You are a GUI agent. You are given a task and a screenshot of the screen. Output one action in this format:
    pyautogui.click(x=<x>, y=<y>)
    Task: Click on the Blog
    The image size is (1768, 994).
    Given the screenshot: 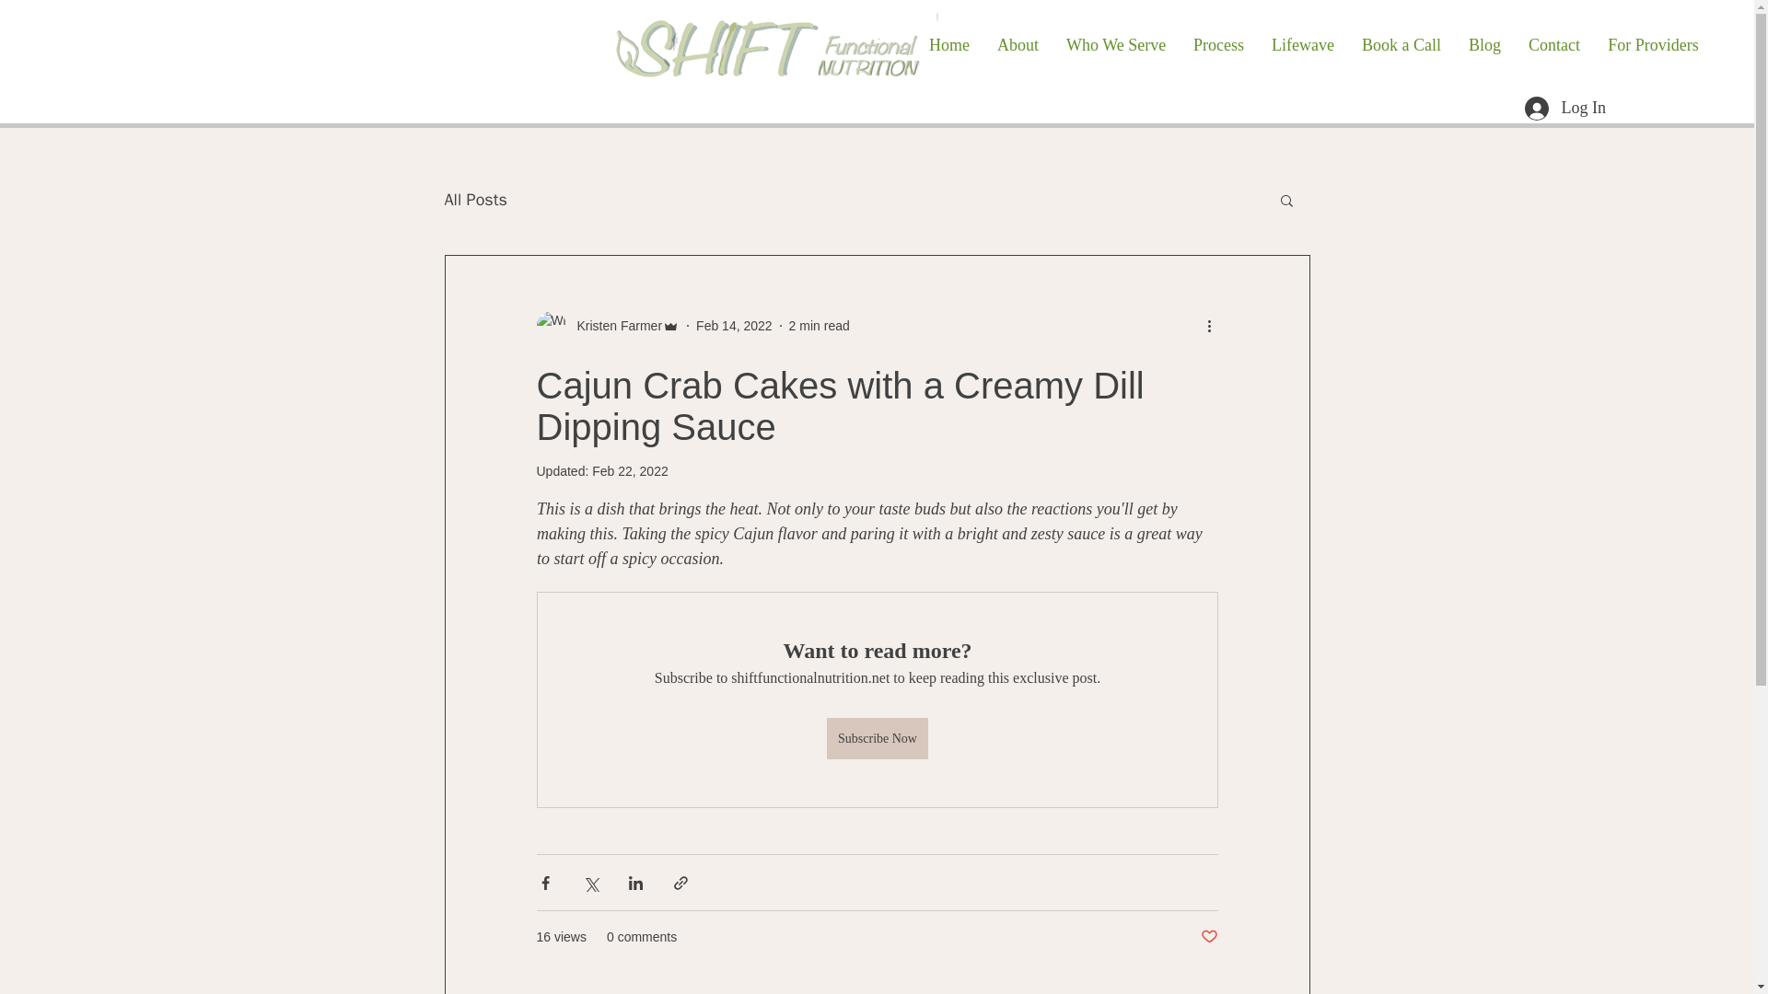 What is the action you would take?
    pyautogui.click(x=1484, y=44)
    